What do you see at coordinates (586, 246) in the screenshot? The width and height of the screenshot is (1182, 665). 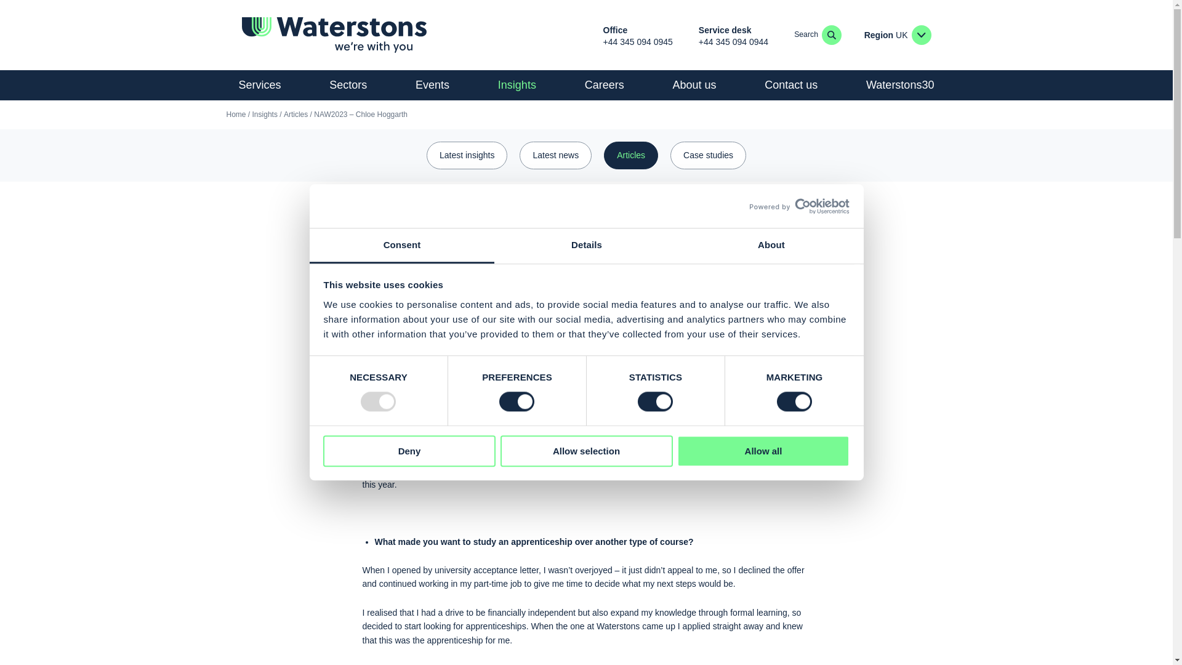 I see `Details` at bounding box center [586, 246].